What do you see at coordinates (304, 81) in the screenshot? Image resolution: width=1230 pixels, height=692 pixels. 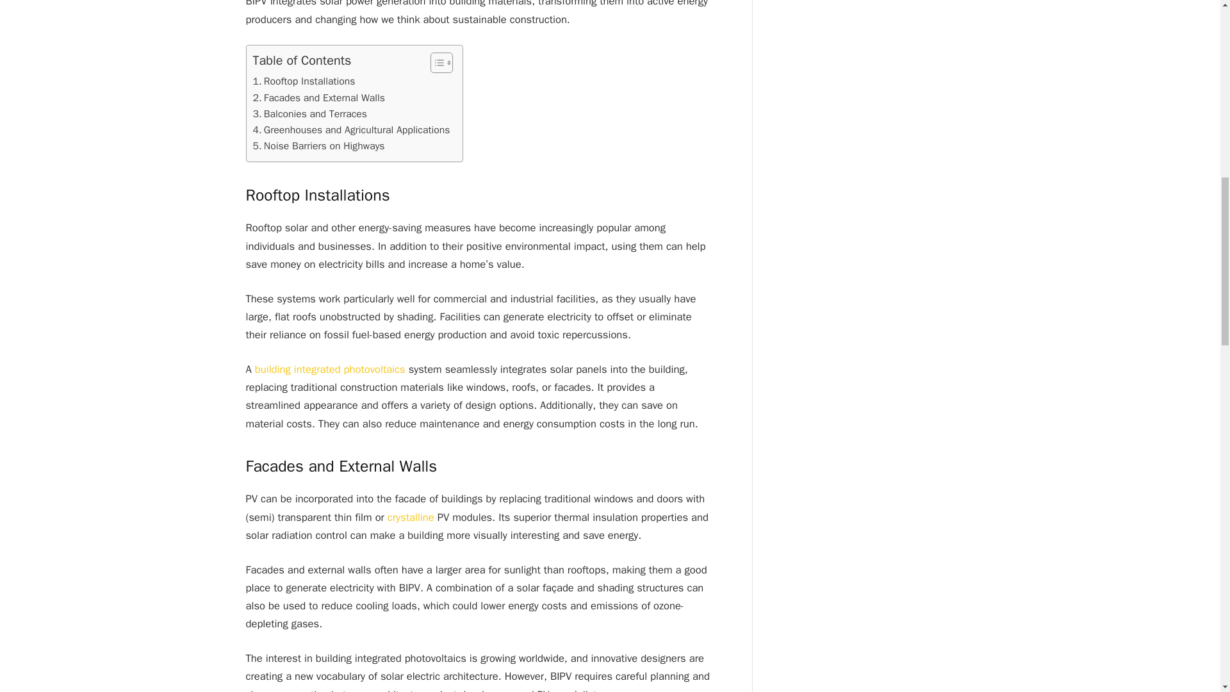 I see `Rooftop Installations` at bounding box center [304, 81].